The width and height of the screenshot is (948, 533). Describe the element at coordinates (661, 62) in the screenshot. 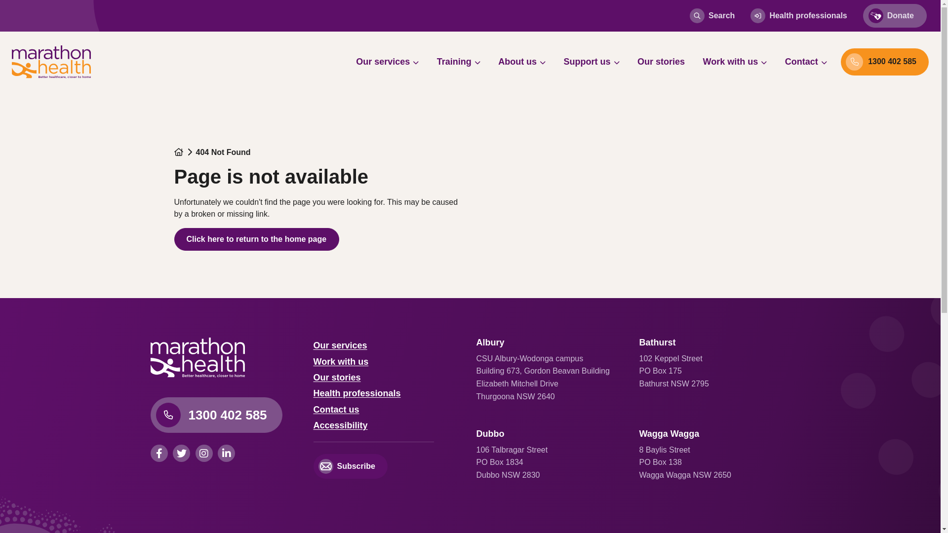

I see `Our stories` at that location.